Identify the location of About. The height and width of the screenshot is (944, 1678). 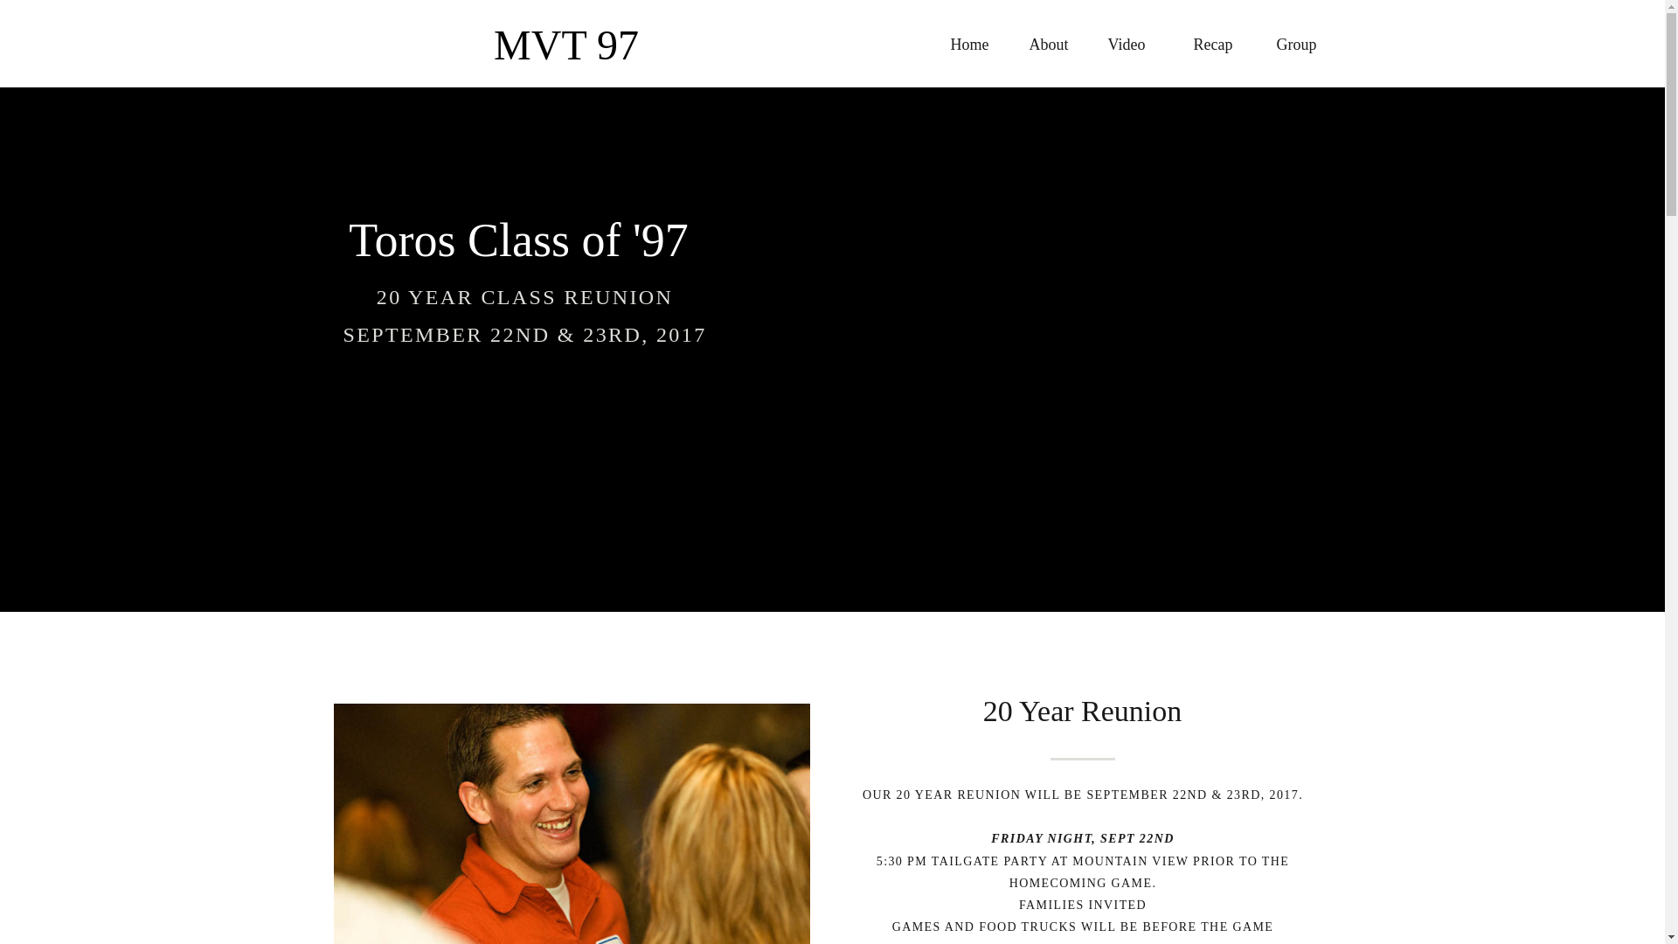
(1052, 41).